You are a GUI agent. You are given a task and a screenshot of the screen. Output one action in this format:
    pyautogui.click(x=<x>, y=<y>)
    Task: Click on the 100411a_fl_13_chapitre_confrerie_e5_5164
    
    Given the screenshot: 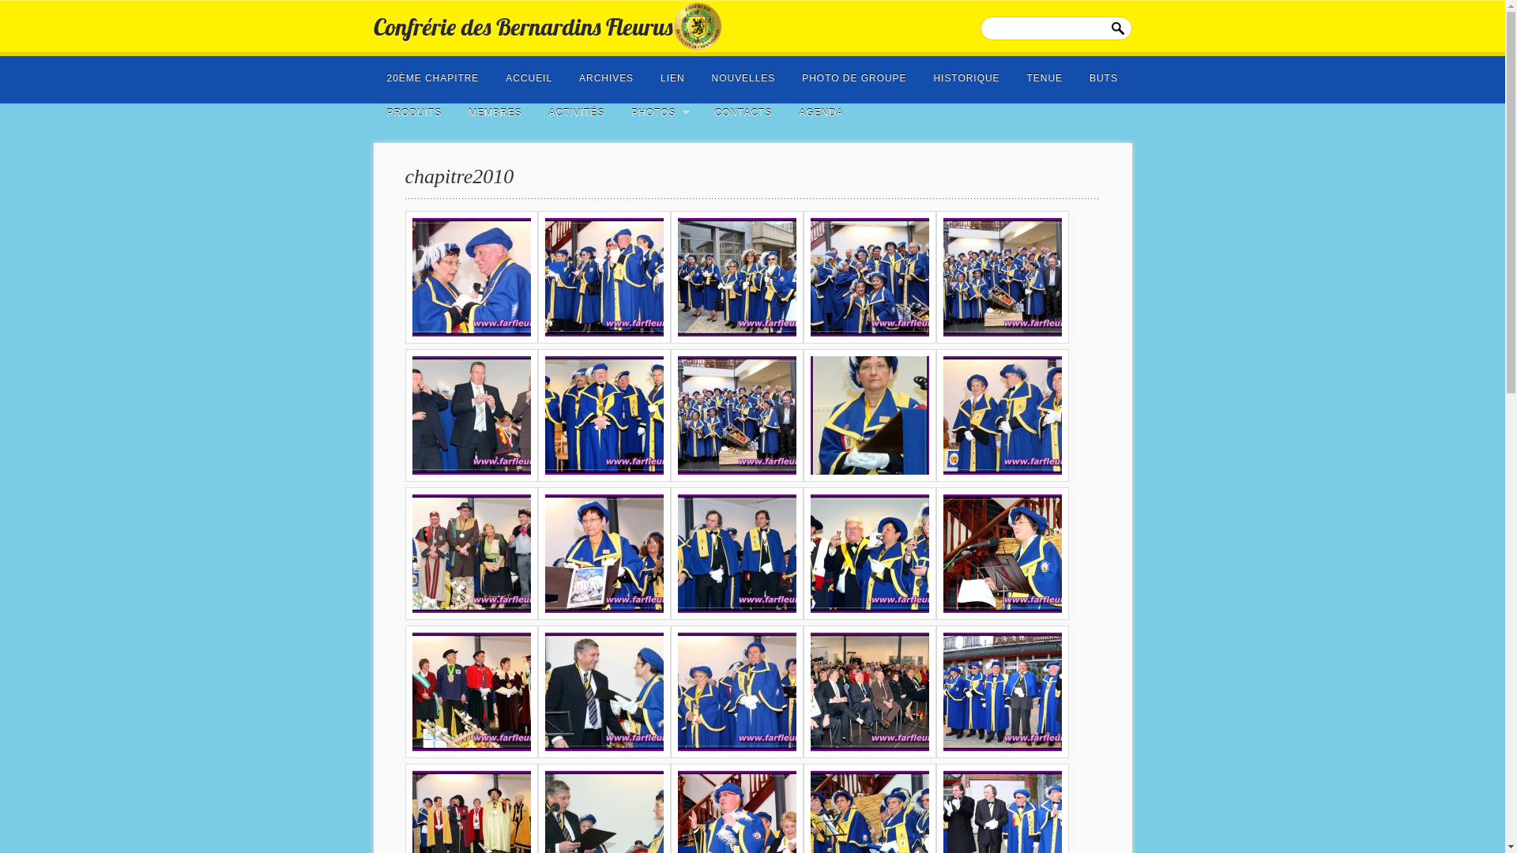 What is the action you would take?
    pyautogui.click(x=604, y=277)
    